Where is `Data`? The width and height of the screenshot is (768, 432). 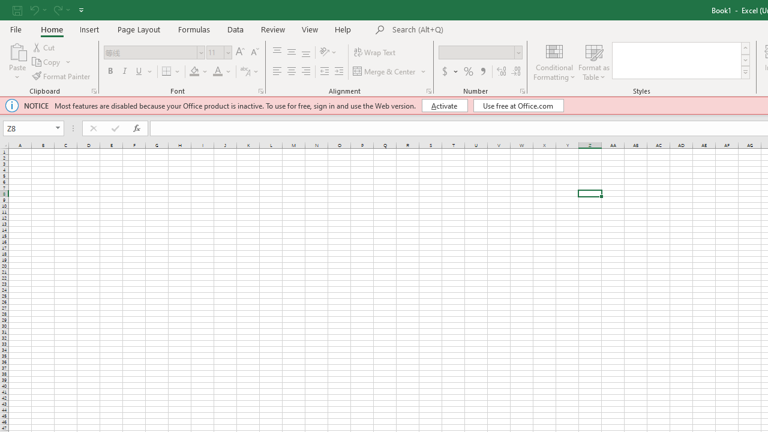
Data is located at coordinates (235, 29).